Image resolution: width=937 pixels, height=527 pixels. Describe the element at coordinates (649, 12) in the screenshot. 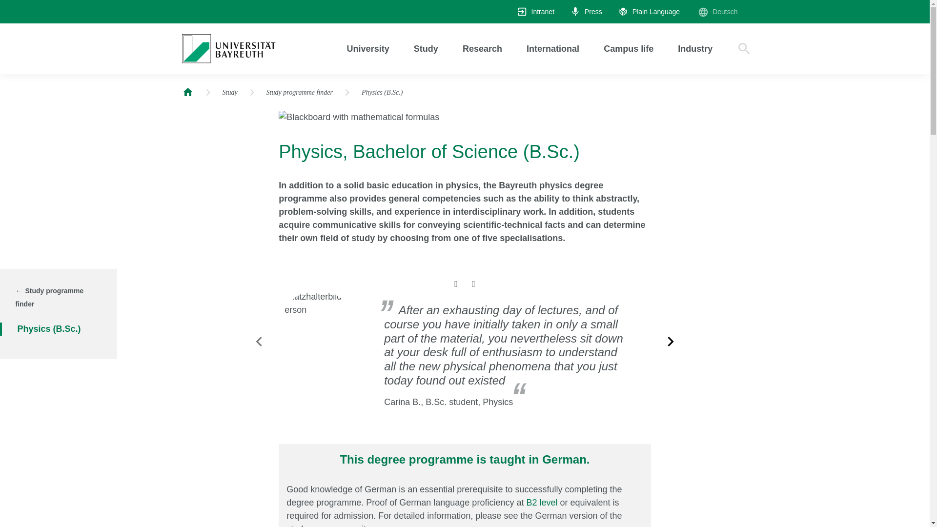

I see `Plain Language` at that location.